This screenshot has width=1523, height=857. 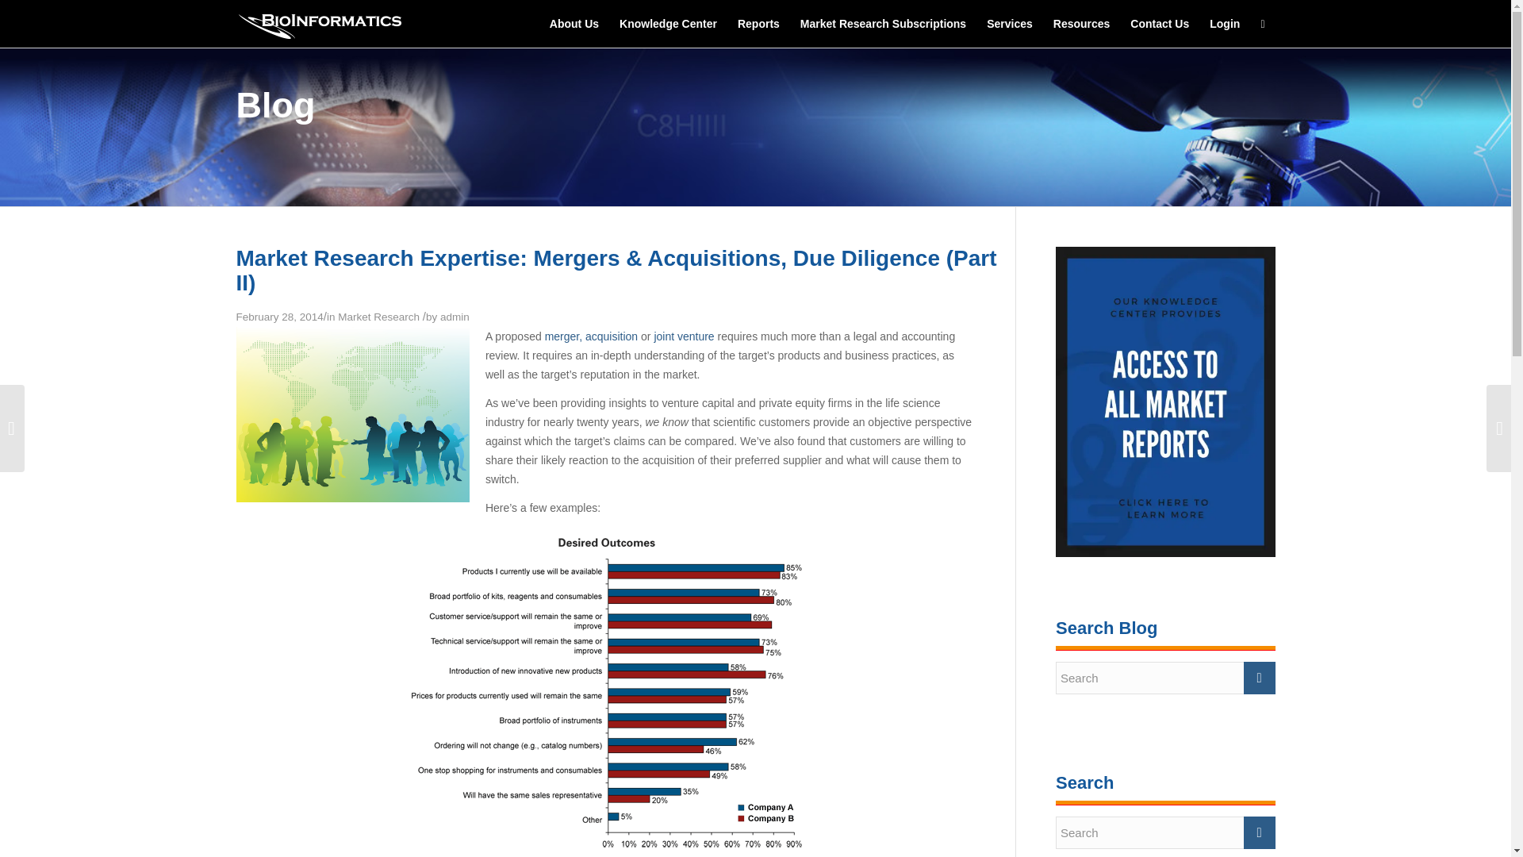 What do you see at coordinates (574, 24) in the screenshot?
I see `About Us` at bounding box center [574, 24].